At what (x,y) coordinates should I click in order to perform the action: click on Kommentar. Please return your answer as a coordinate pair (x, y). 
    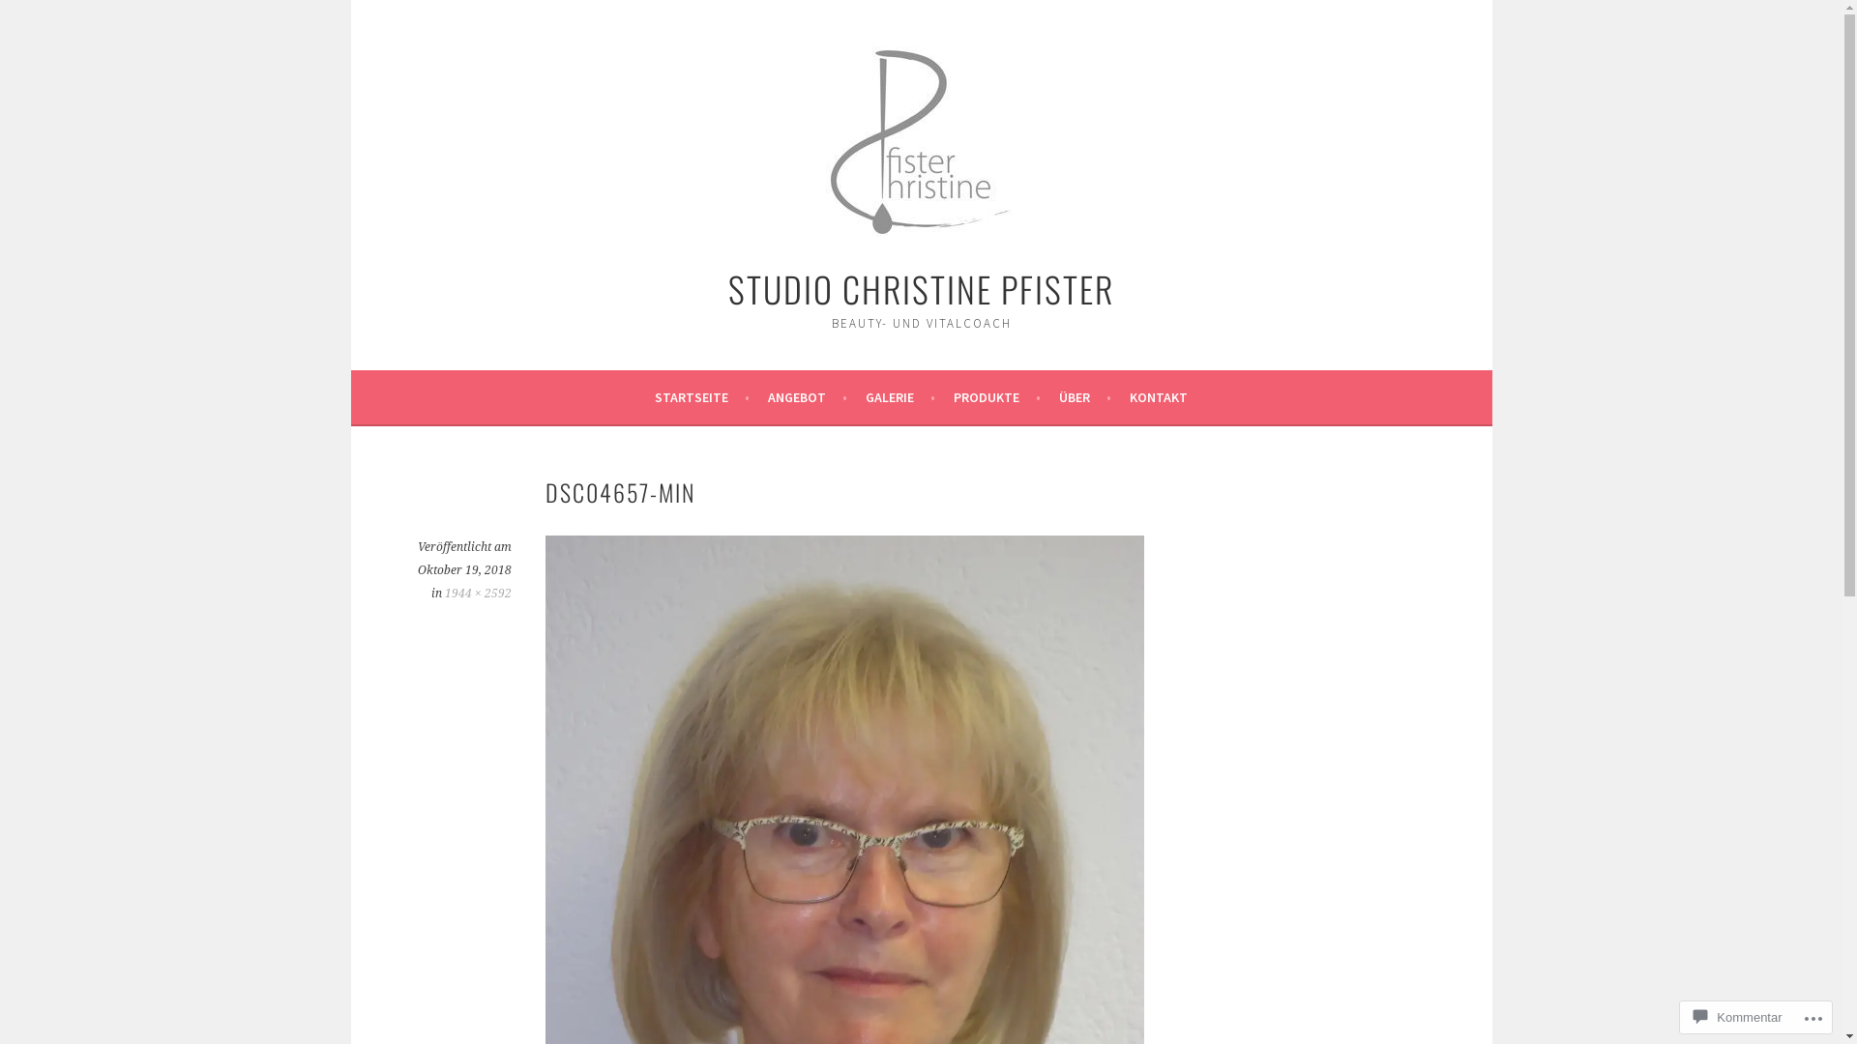
    Looking at the image, I should click on (1737, 1017).